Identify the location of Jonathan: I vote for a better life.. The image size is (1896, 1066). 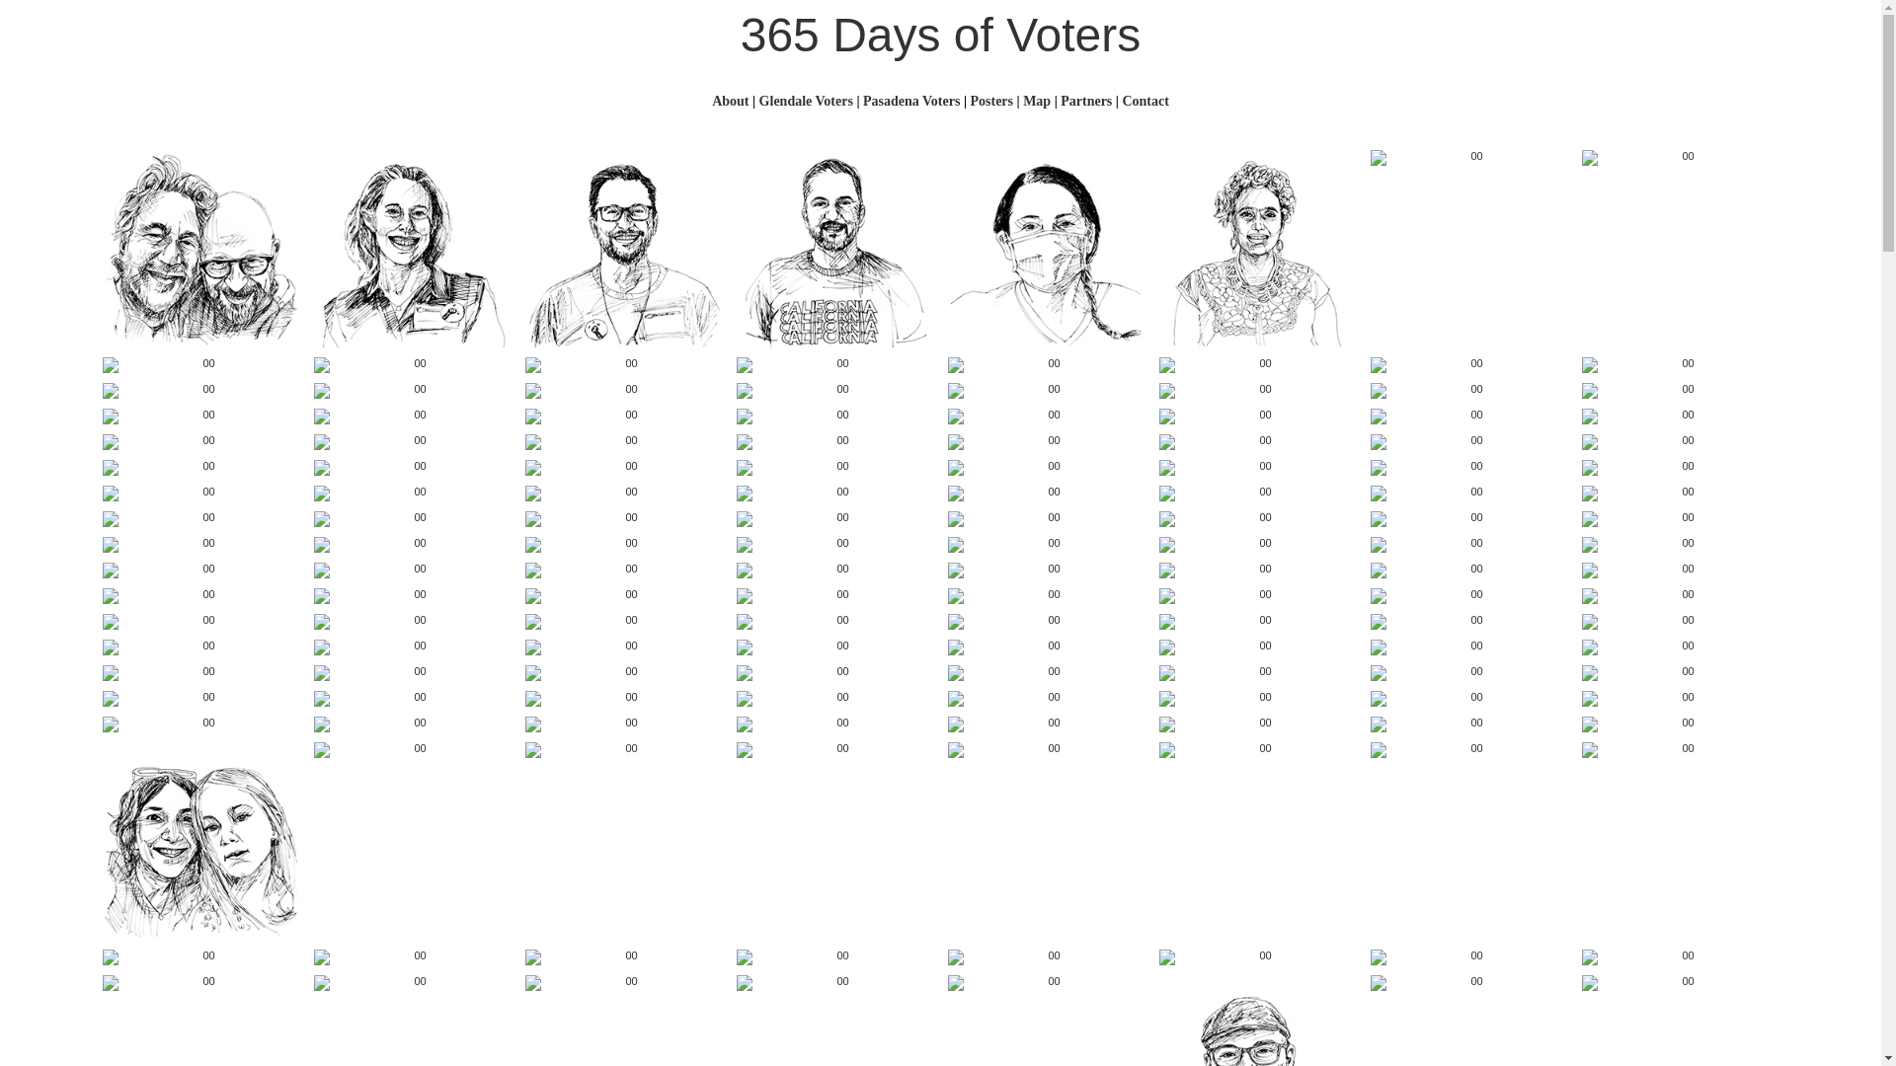
(1469, 622).